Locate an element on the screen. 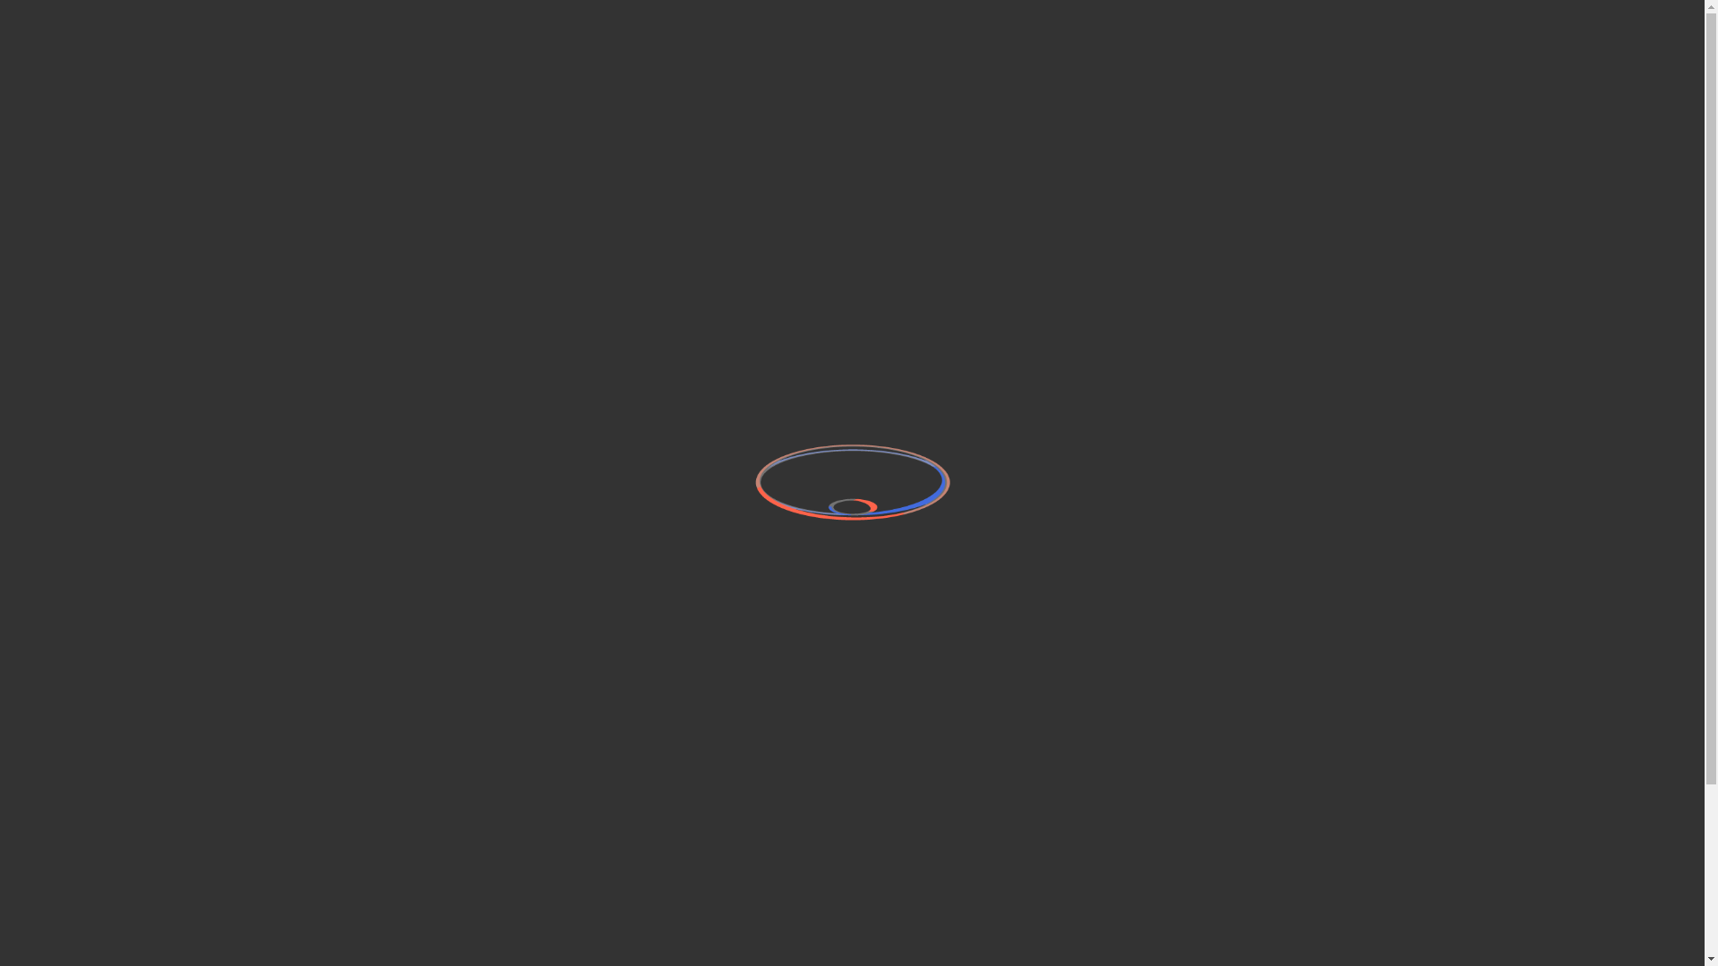 This screenshot has height=966, width=1718. Getting here is located at coordinates (728, 923).